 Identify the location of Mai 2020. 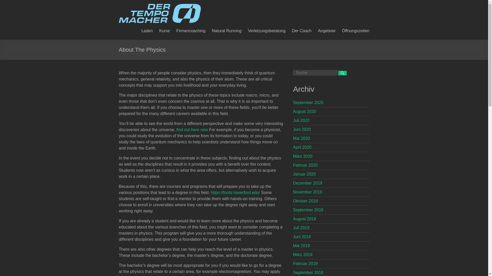
(301, 138).